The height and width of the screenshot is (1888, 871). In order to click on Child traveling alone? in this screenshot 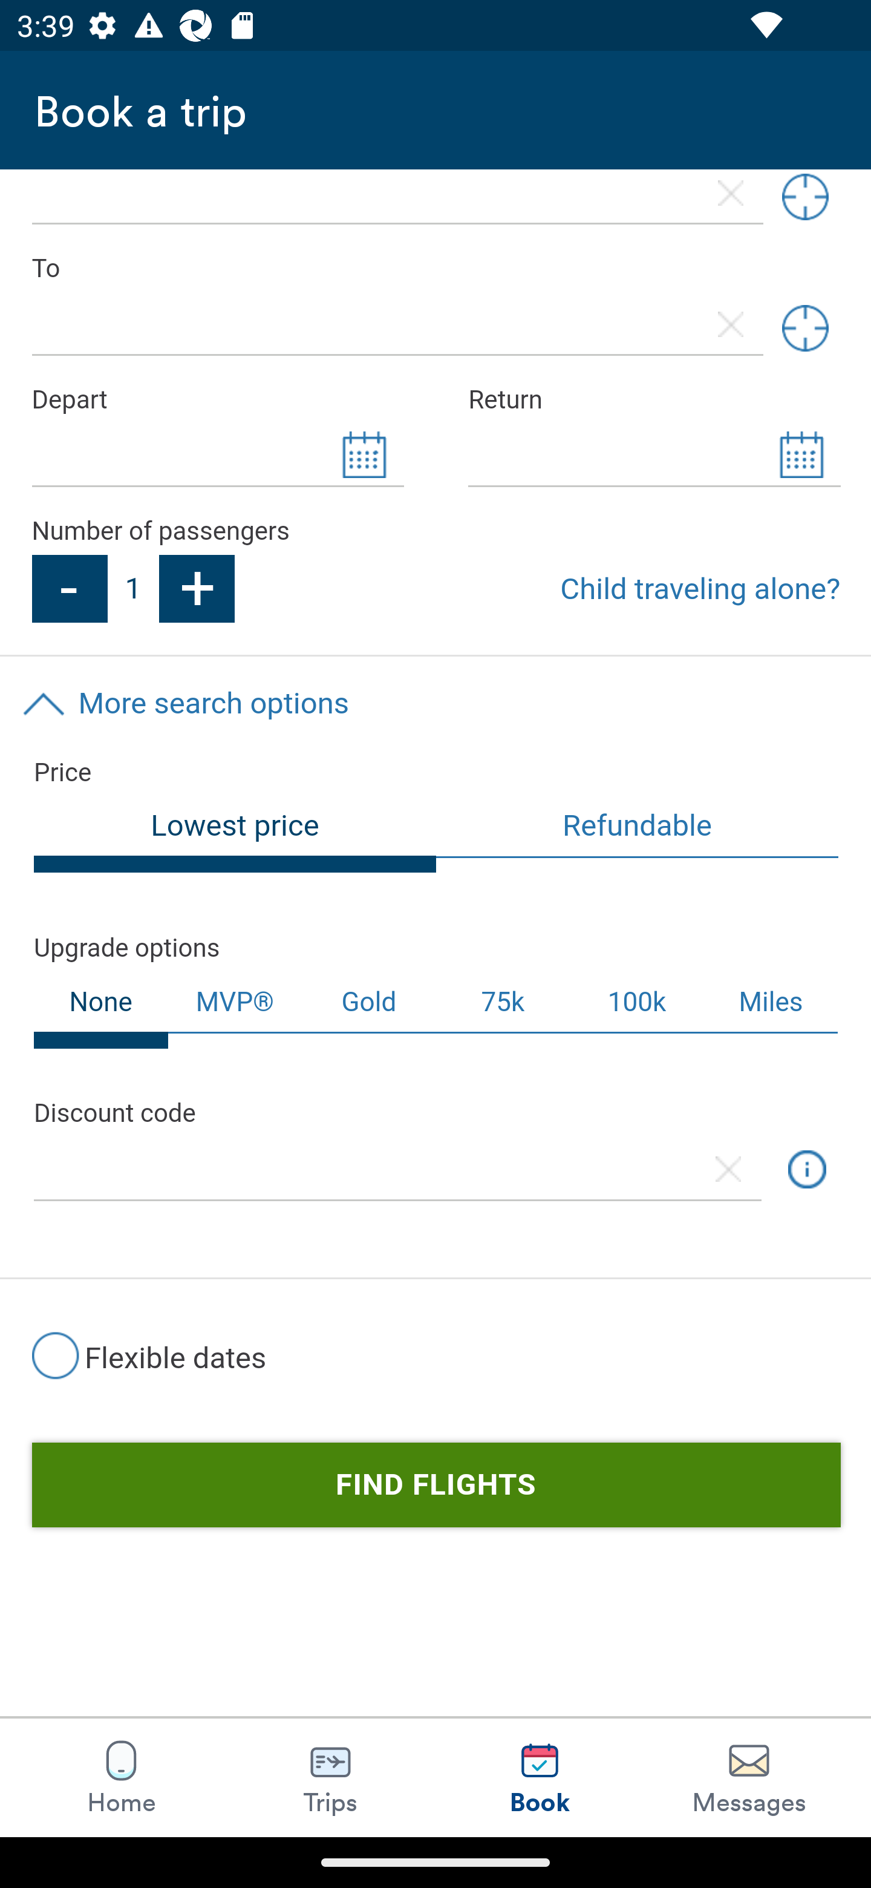, I will do `click(700, 589)`.